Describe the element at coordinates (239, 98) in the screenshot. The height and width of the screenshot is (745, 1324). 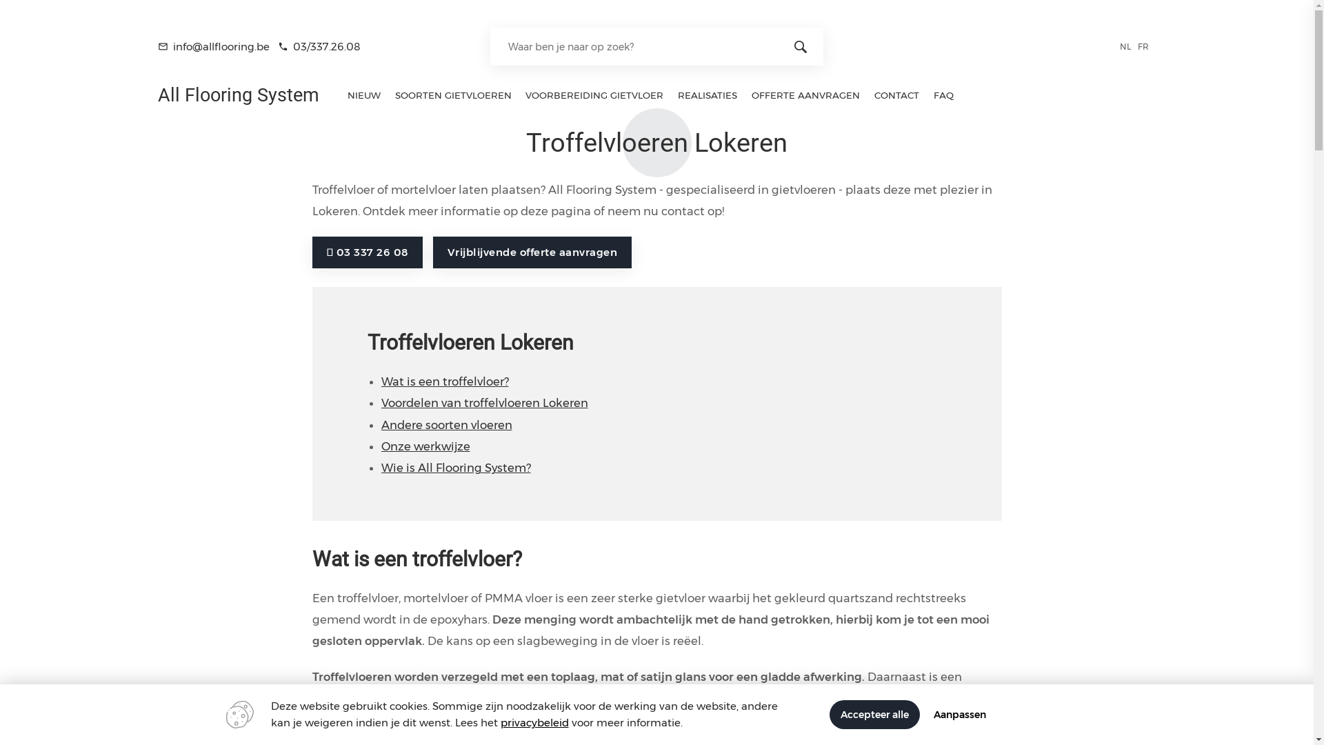
I see `All Flooring System` at that location.